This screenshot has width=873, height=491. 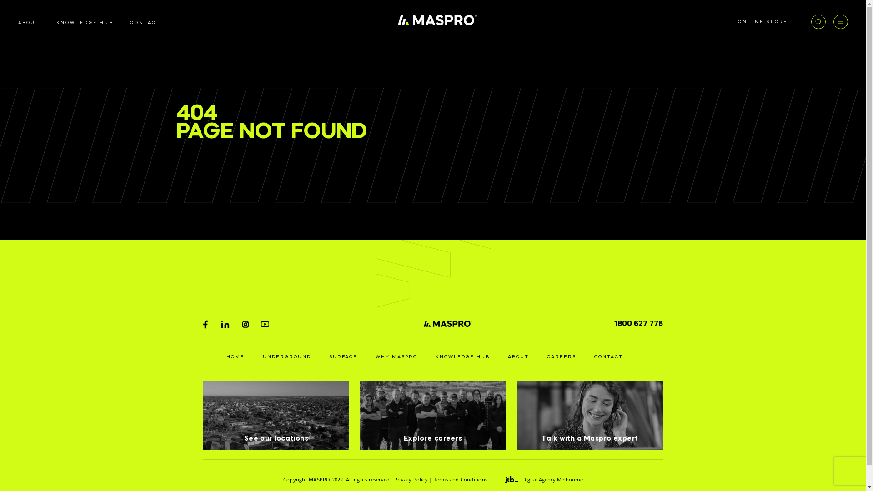 I want to click on Terms and Conditions, so click(x=461, y=479).